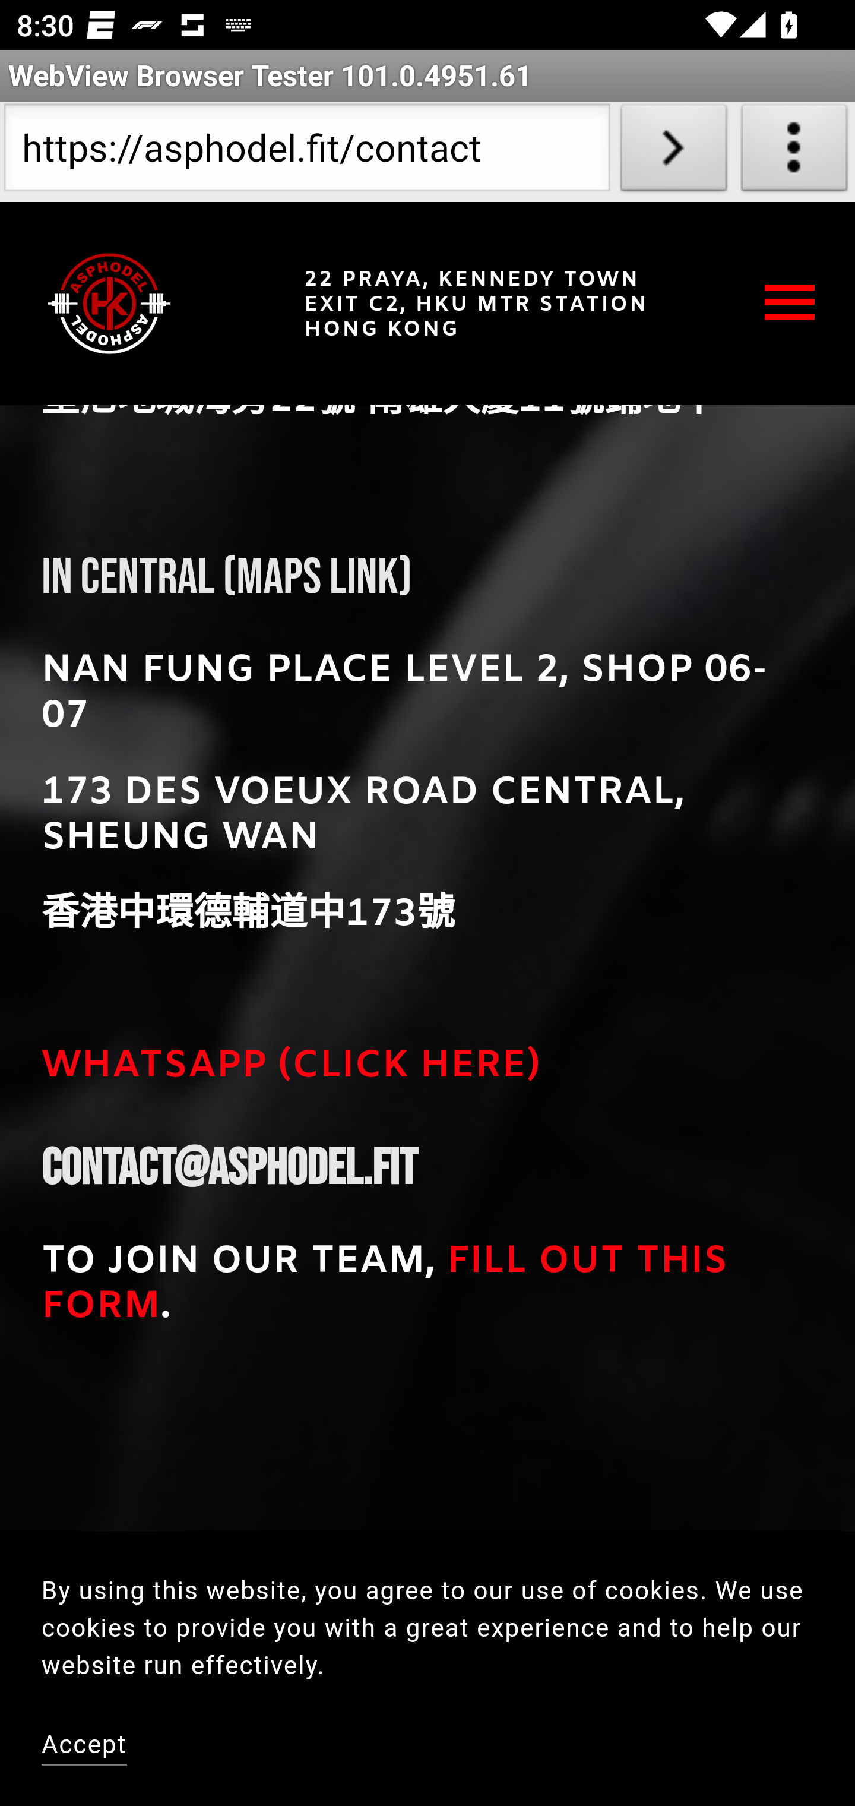 The width and height of the screenshot is (855, 1806). I want to click on WHATSAPP (CLICK HERE), so click(292, 1069).